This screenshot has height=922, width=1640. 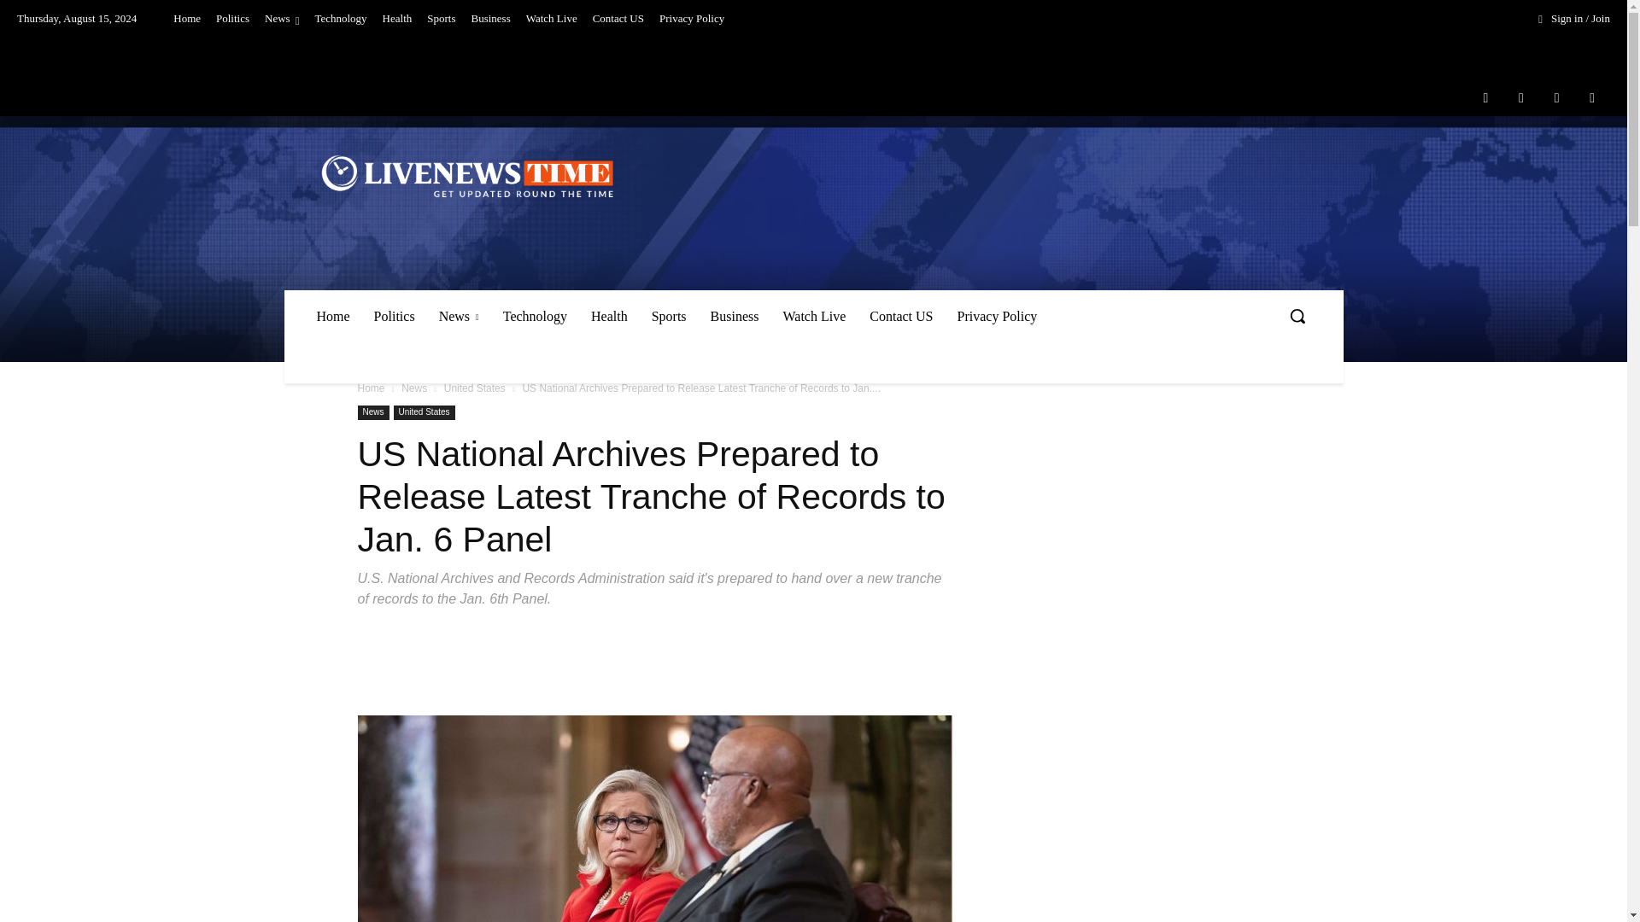 What do you see at coordinates (475, 388) in the screenshot?
I see `View all posts in United States` at bounding box center [475, 388].